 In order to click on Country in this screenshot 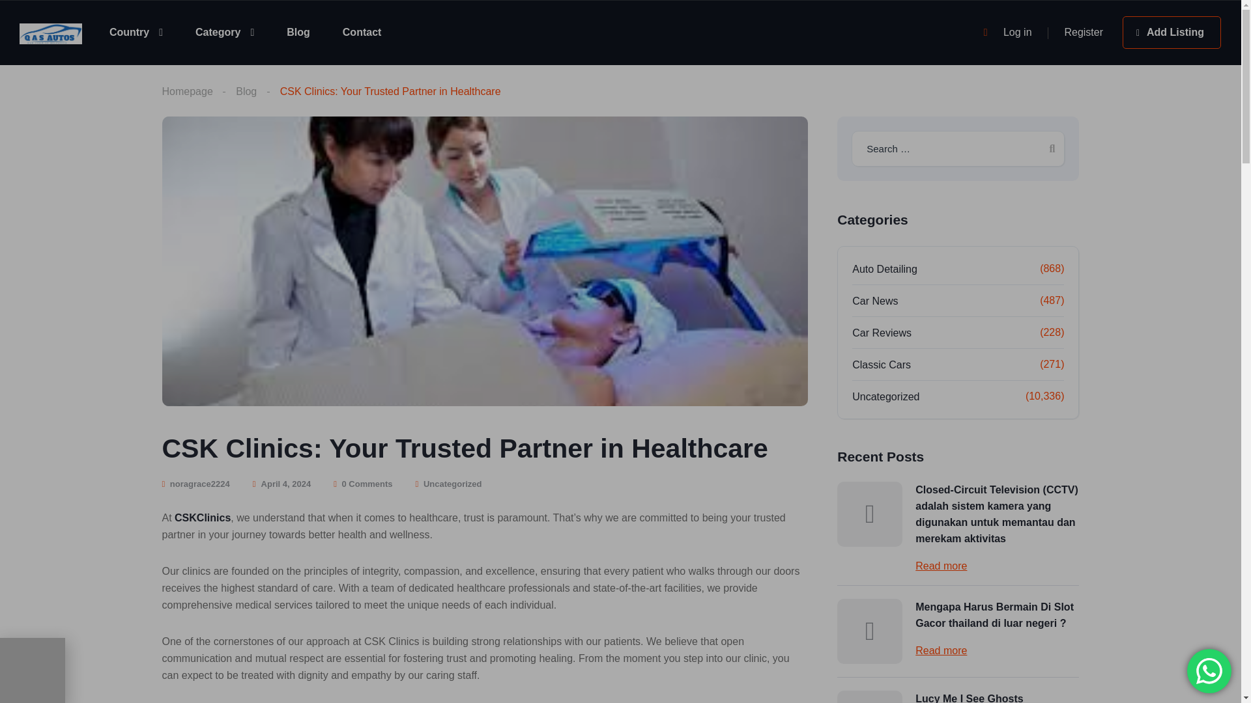, I will do `click(136, 32)`.